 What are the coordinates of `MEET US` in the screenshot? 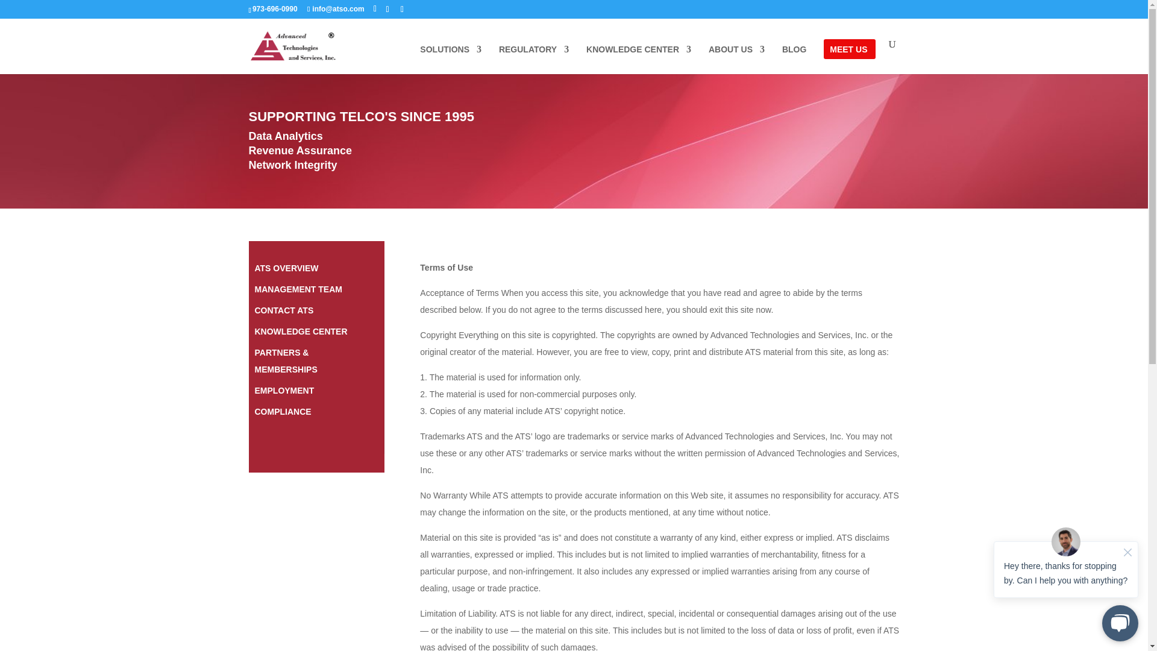 It's located at (848, 59).